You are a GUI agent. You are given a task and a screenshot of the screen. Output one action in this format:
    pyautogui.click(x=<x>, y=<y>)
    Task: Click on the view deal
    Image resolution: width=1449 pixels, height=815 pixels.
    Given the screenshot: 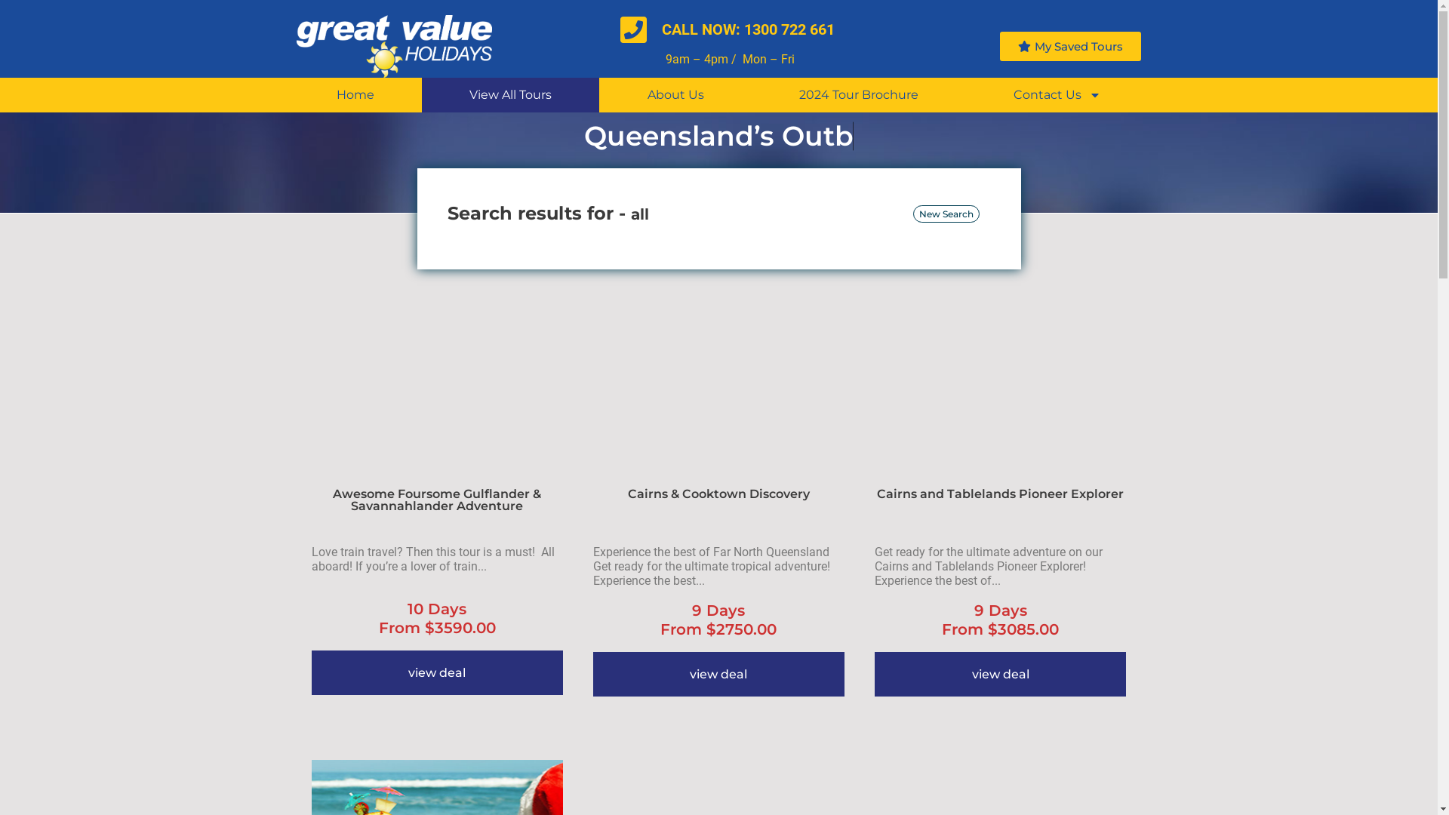 What is the action you would take?
    pyautogui.click(x=436, y=673)
    